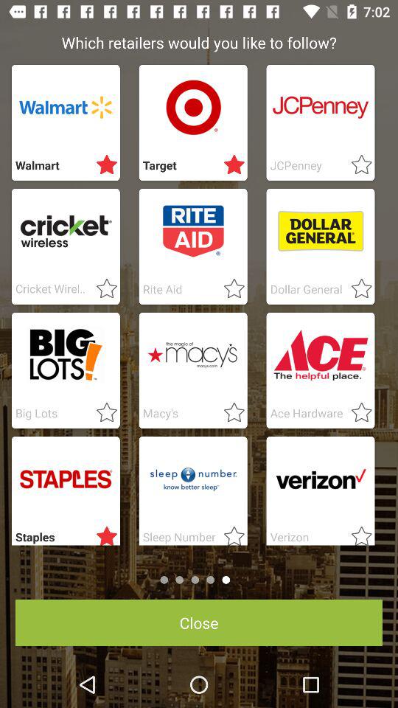 The height and width of the screenshot is (708, 398). What do you see at coordinates (230, 289) in the screenshot?
I see `starred` at bounding box center [230, 289].